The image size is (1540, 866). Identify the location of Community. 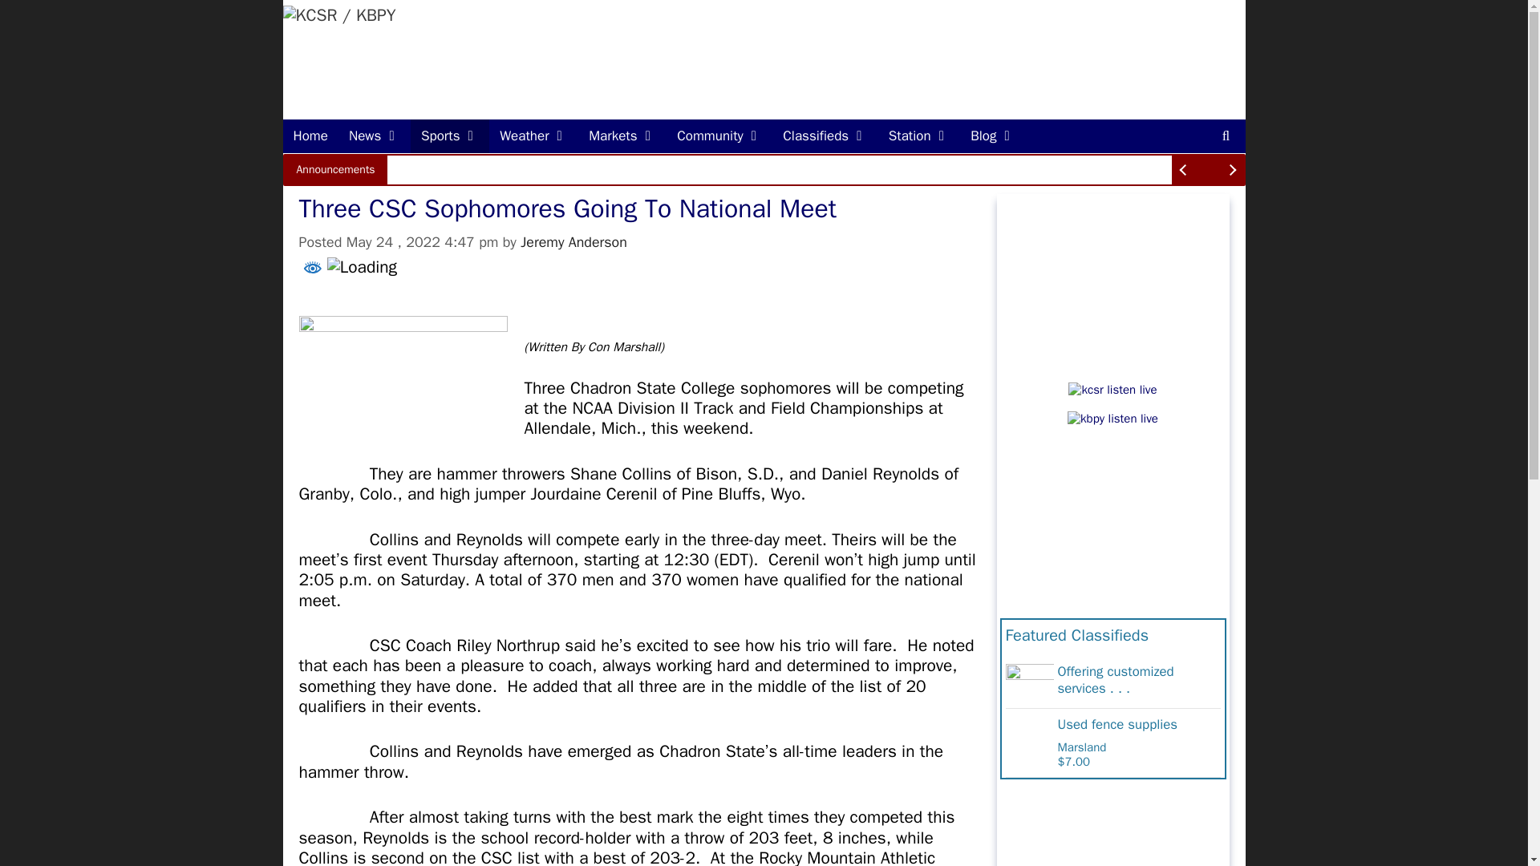
(719, 136).